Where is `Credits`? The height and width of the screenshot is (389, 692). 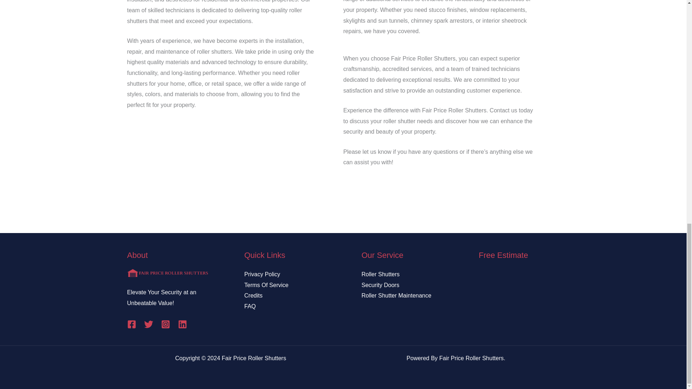
Credits is located at coordinates (253, 295).